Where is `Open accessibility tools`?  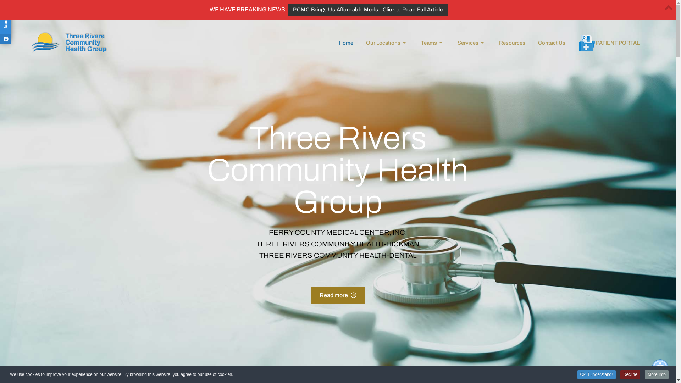
Open accessibility tools is located at coordinates (660, 367).